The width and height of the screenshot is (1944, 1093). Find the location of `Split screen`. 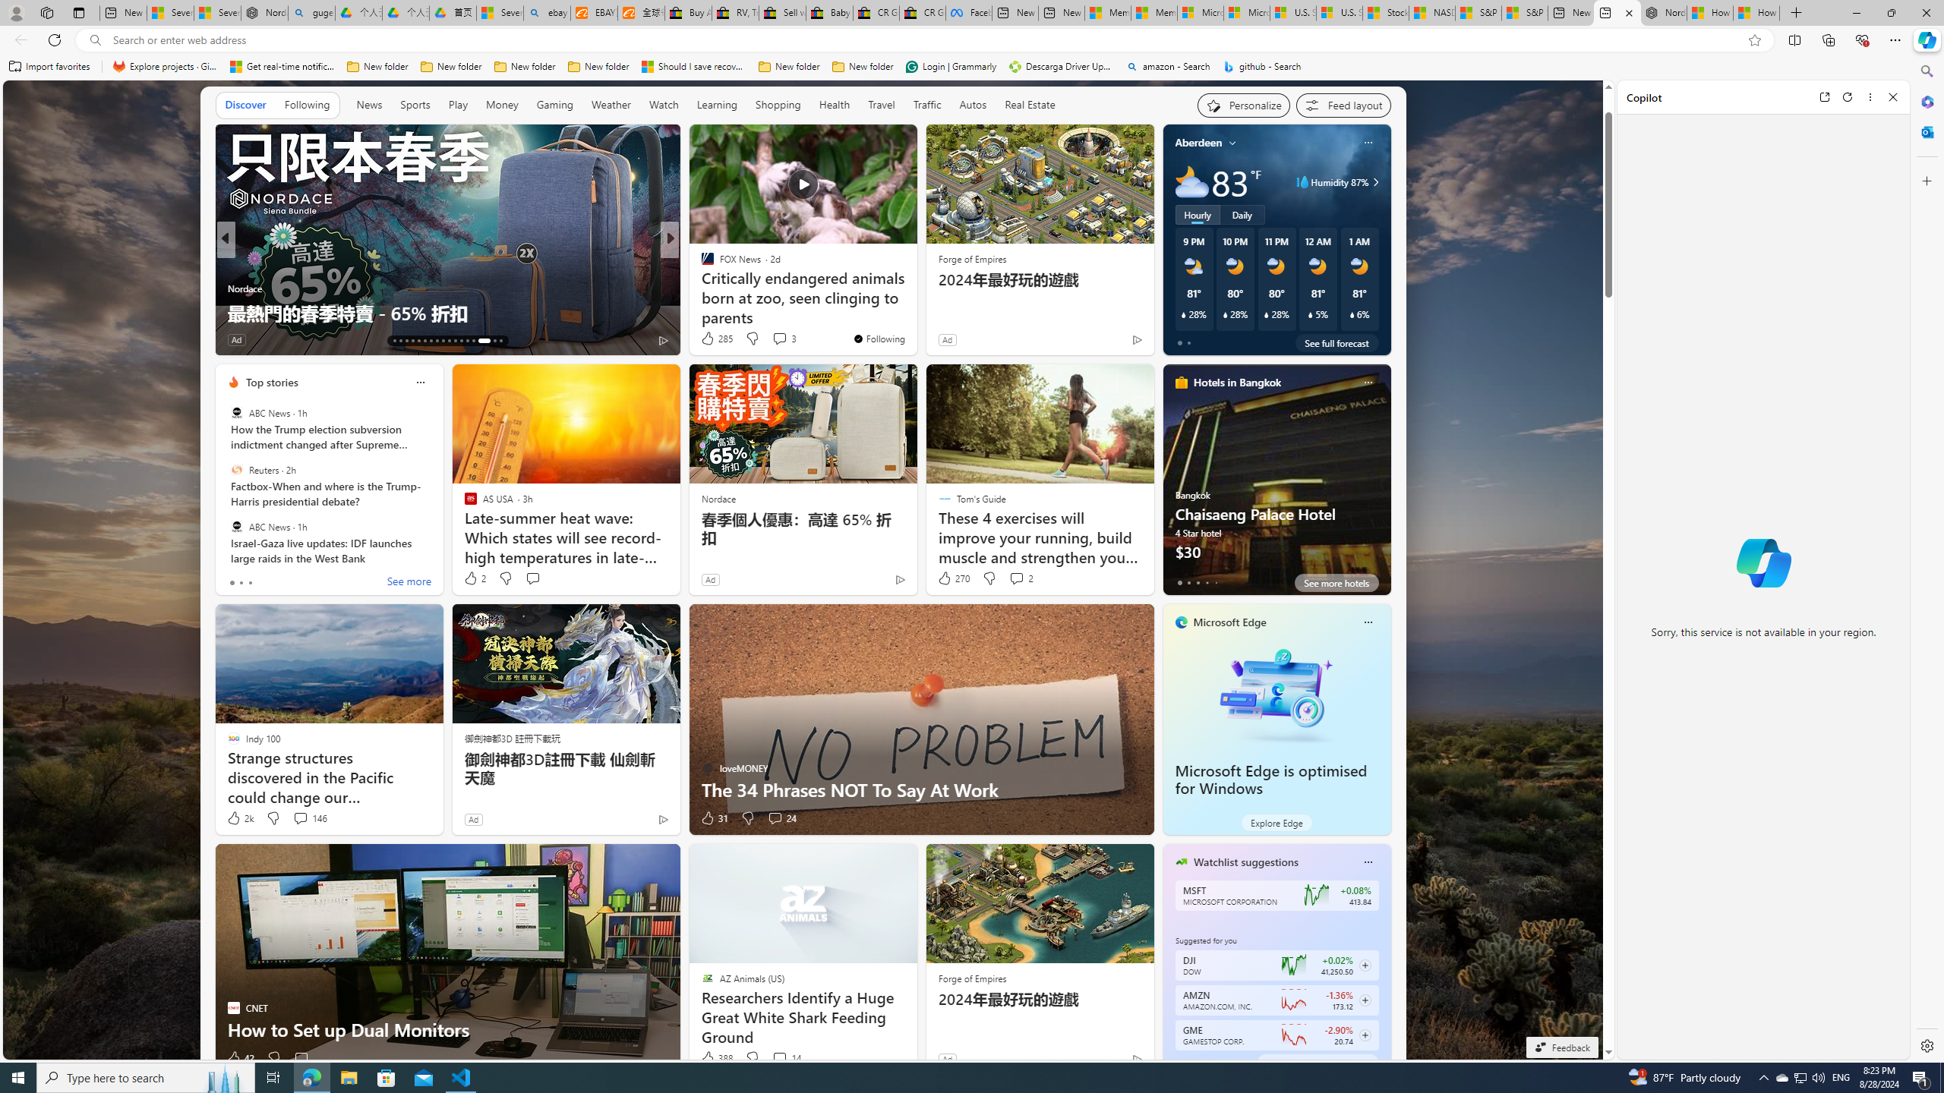

Split screen is located at coordinates (1795, 39).